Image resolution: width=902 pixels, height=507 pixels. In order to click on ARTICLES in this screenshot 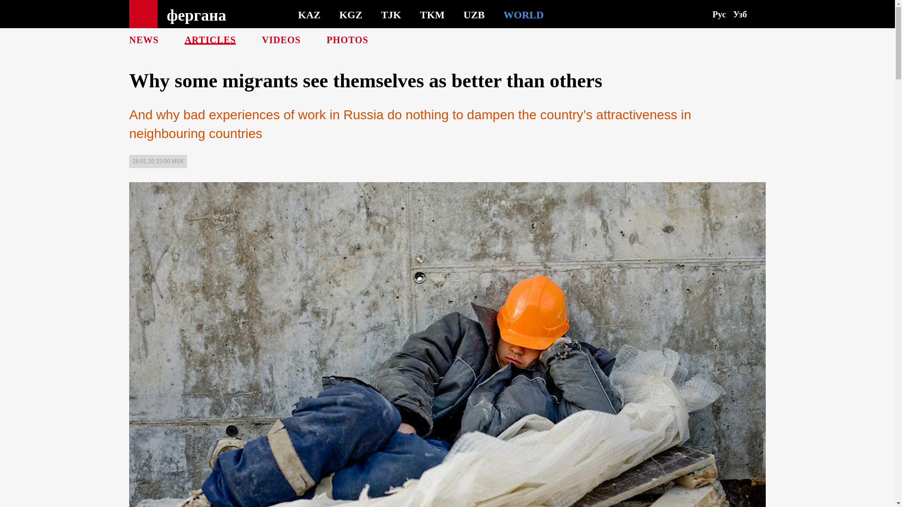, I will do `click(210, 39)`.